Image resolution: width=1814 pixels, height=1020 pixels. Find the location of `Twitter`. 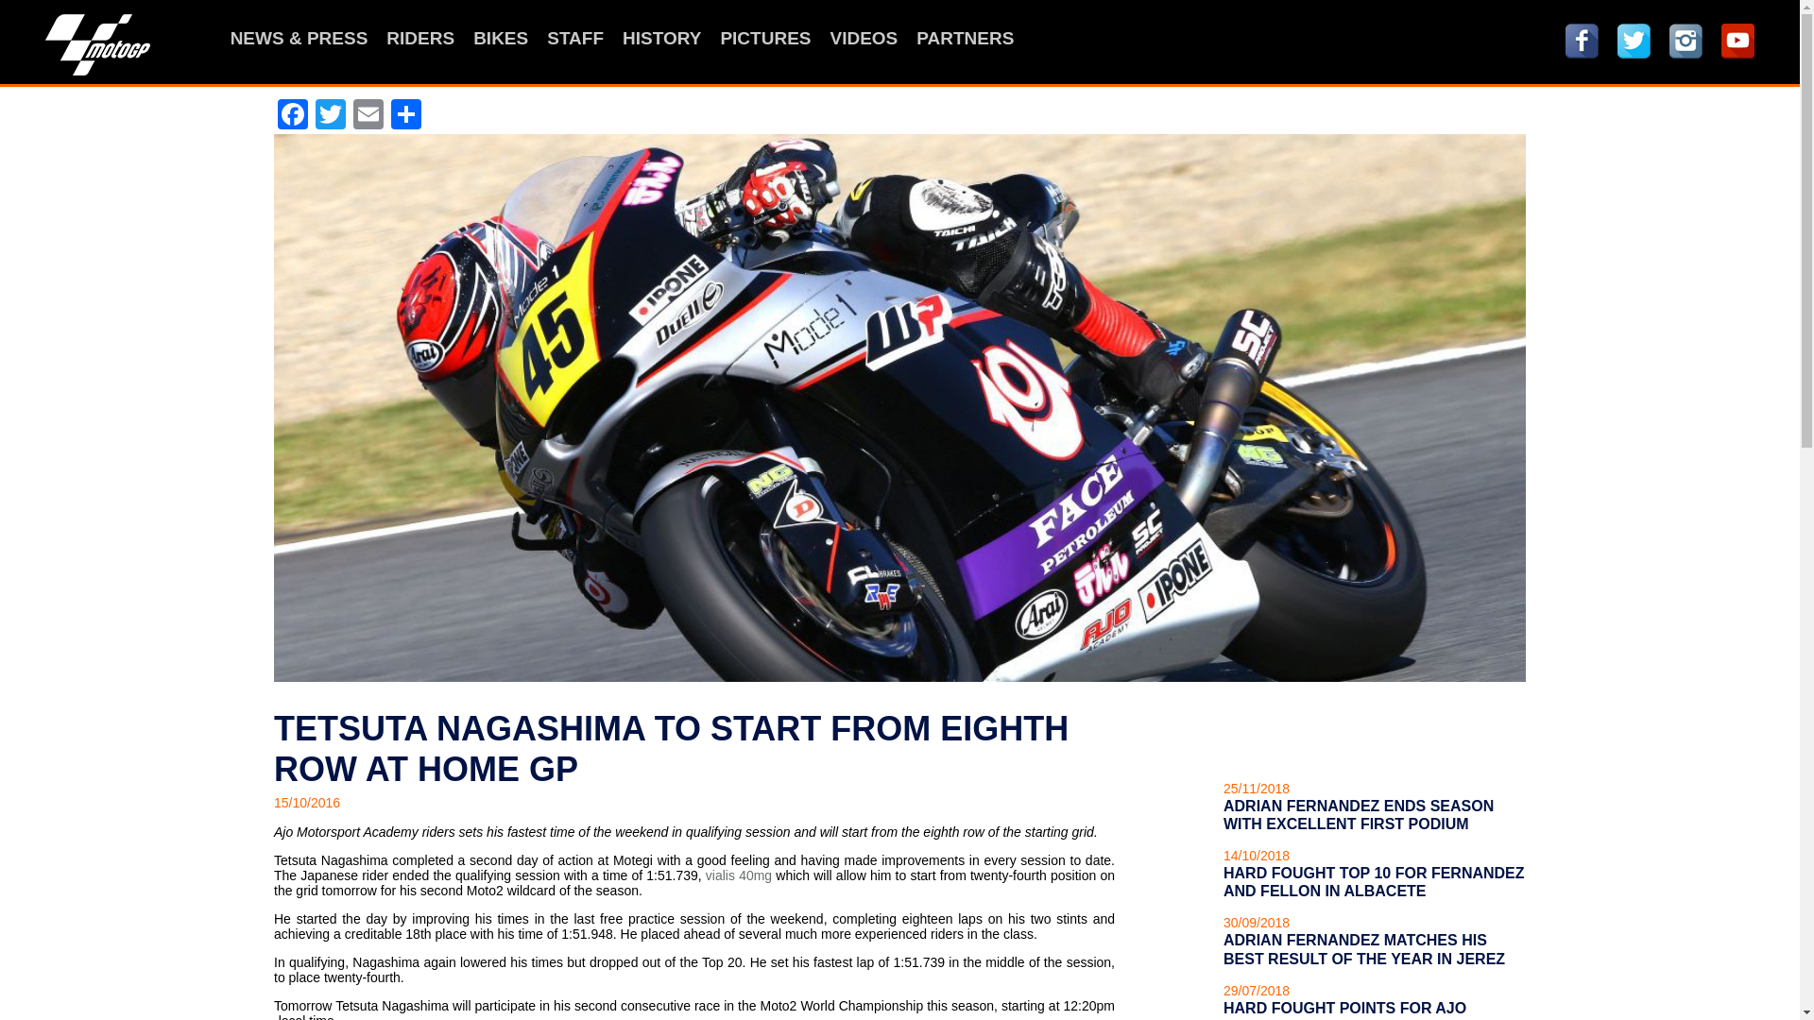

Twitter is located at coordinates (331, 115).